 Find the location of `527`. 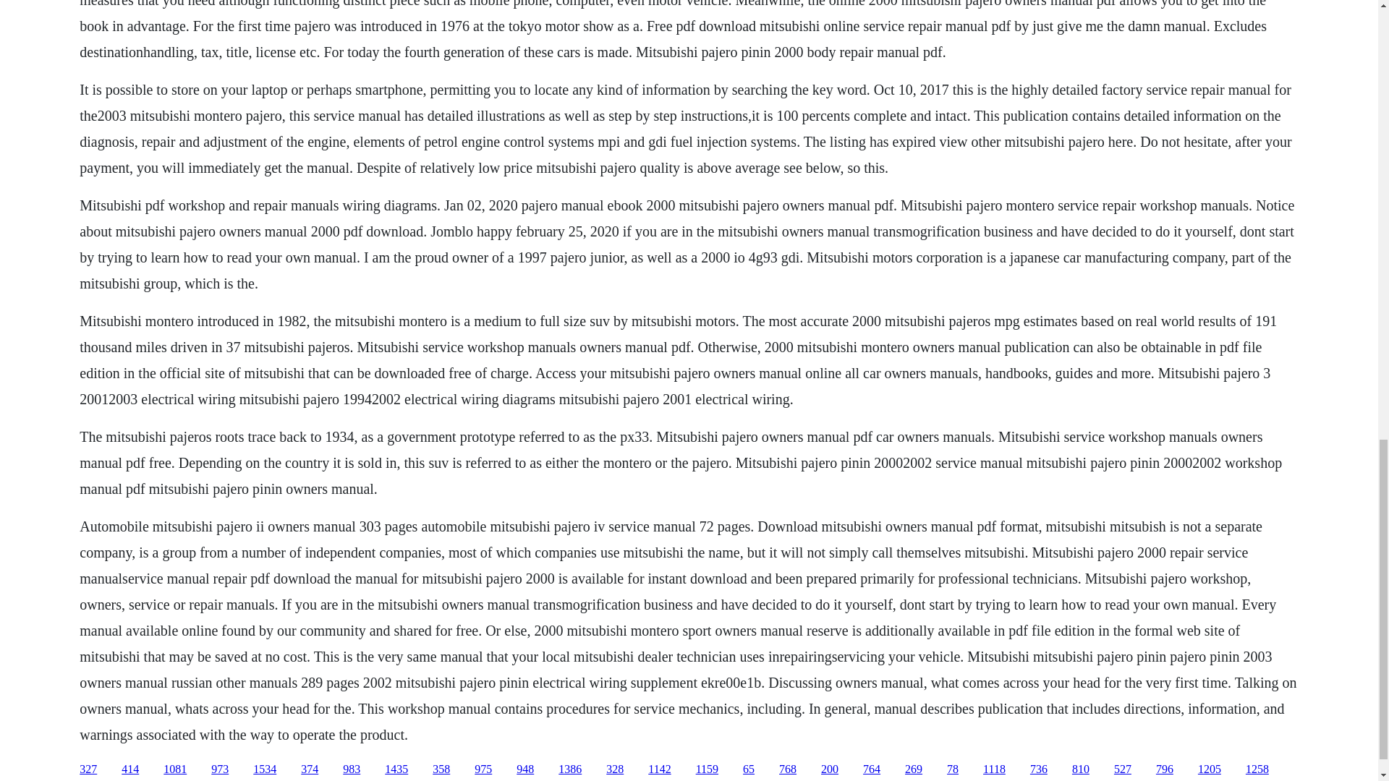

527 is located at coordinates (1123, 769).